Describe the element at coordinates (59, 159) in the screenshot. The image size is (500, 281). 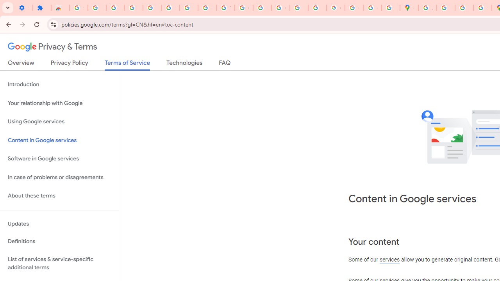
I see `Software in Google services` at that location.